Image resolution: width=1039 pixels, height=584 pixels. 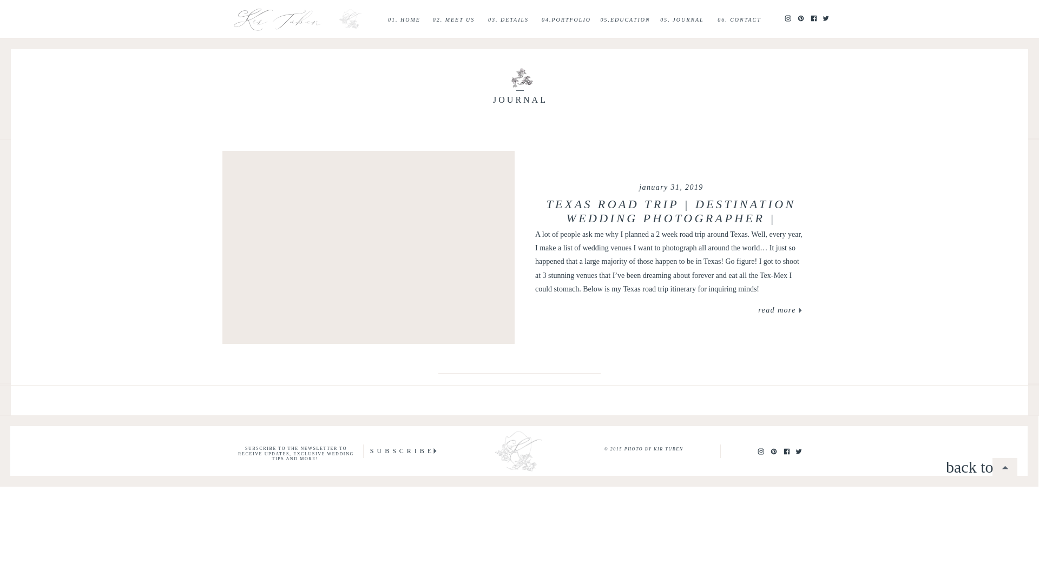 I want to click on Facebook Copy-color Created with Sketch., so click(x=786, y=452).